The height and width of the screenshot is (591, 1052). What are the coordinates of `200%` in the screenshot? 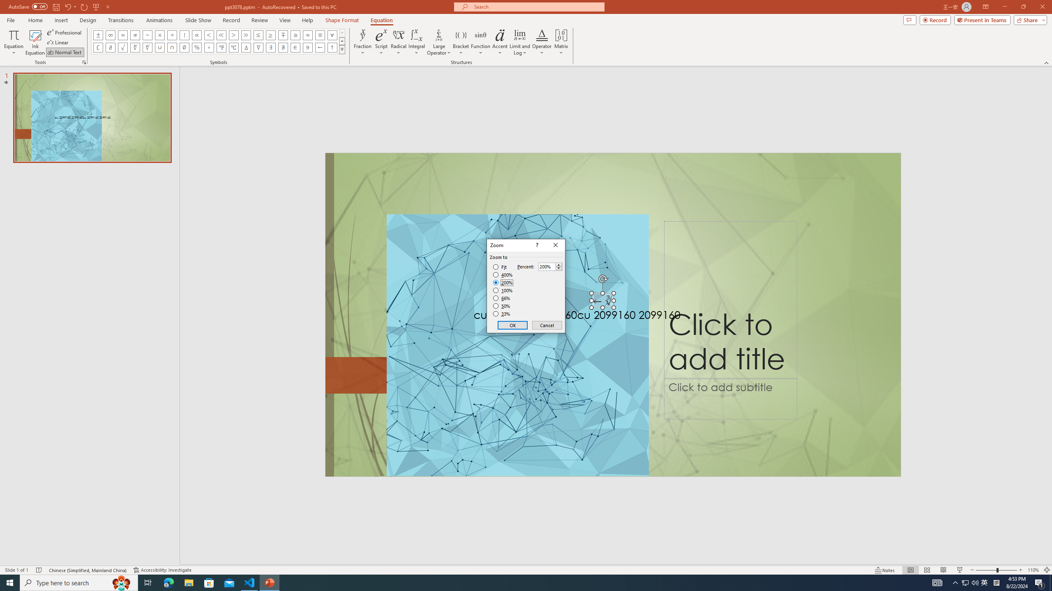 It's located at (503, 282).